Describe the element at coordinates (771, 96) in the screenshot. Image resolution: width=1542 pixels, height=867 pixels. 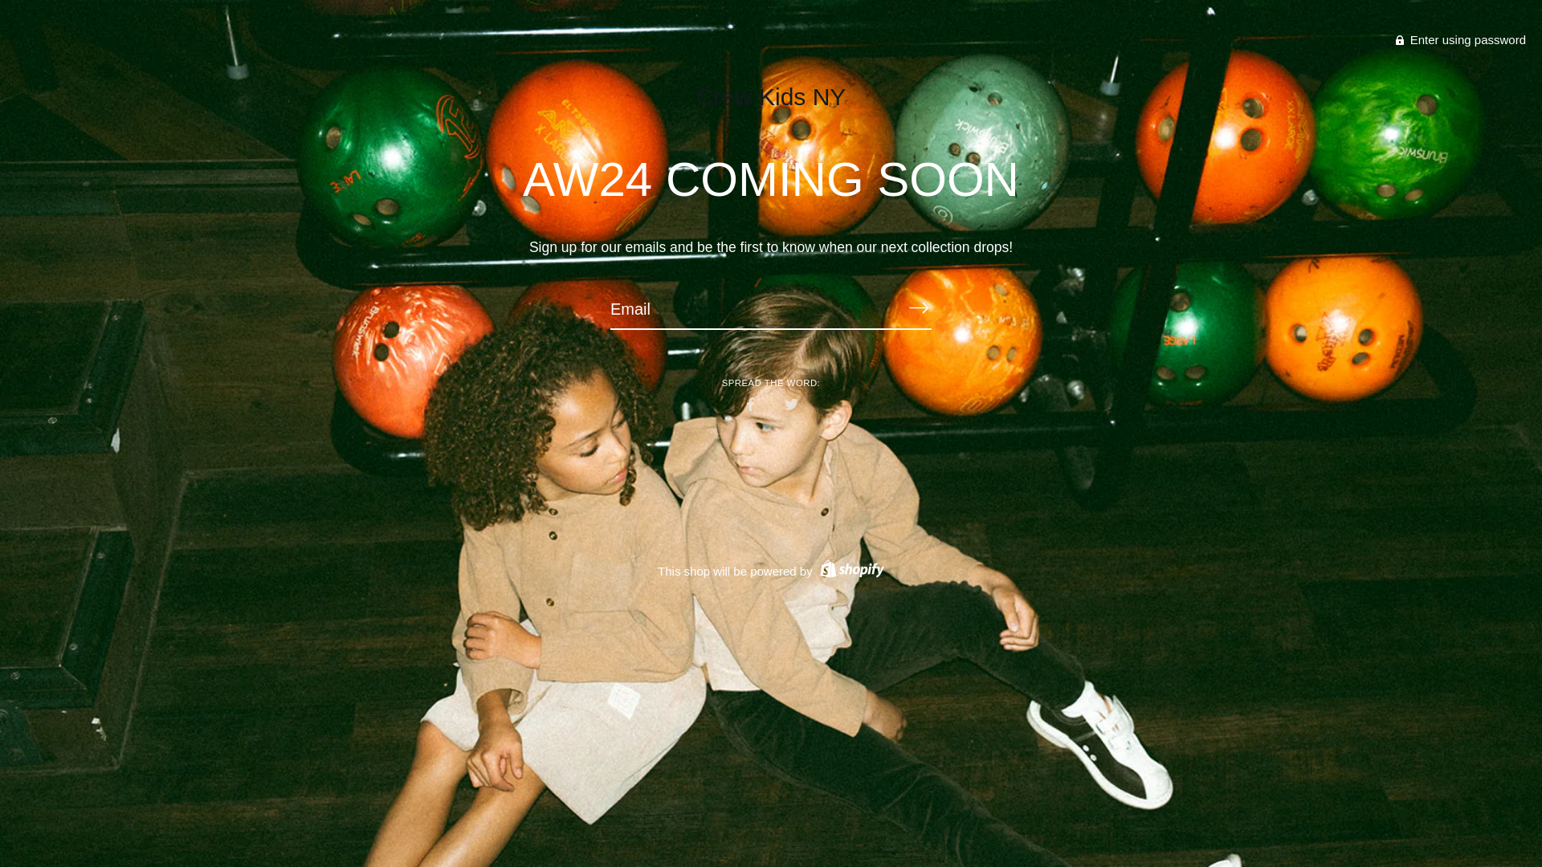
I see `Crew Kids NY` at that location.